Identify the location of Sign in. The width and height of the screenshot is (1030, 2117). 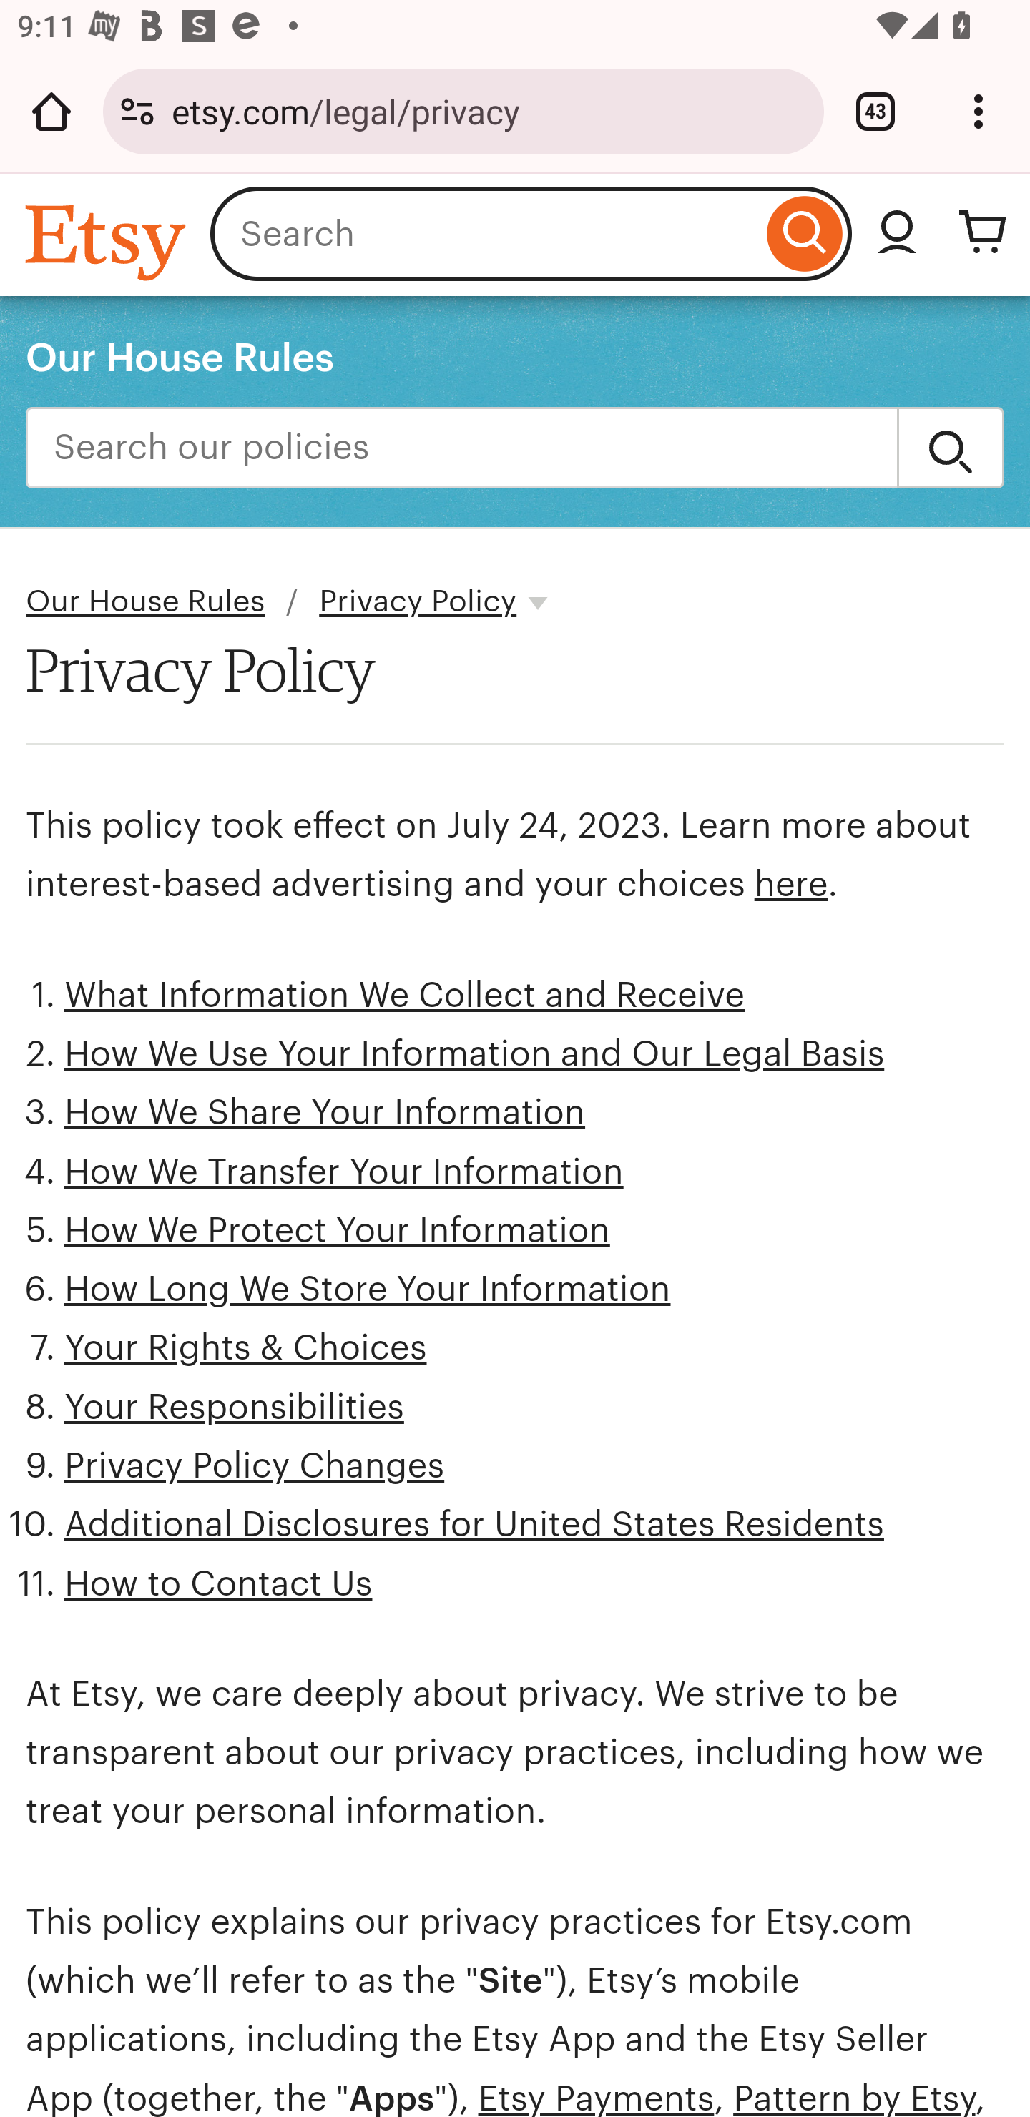
(897, 233).